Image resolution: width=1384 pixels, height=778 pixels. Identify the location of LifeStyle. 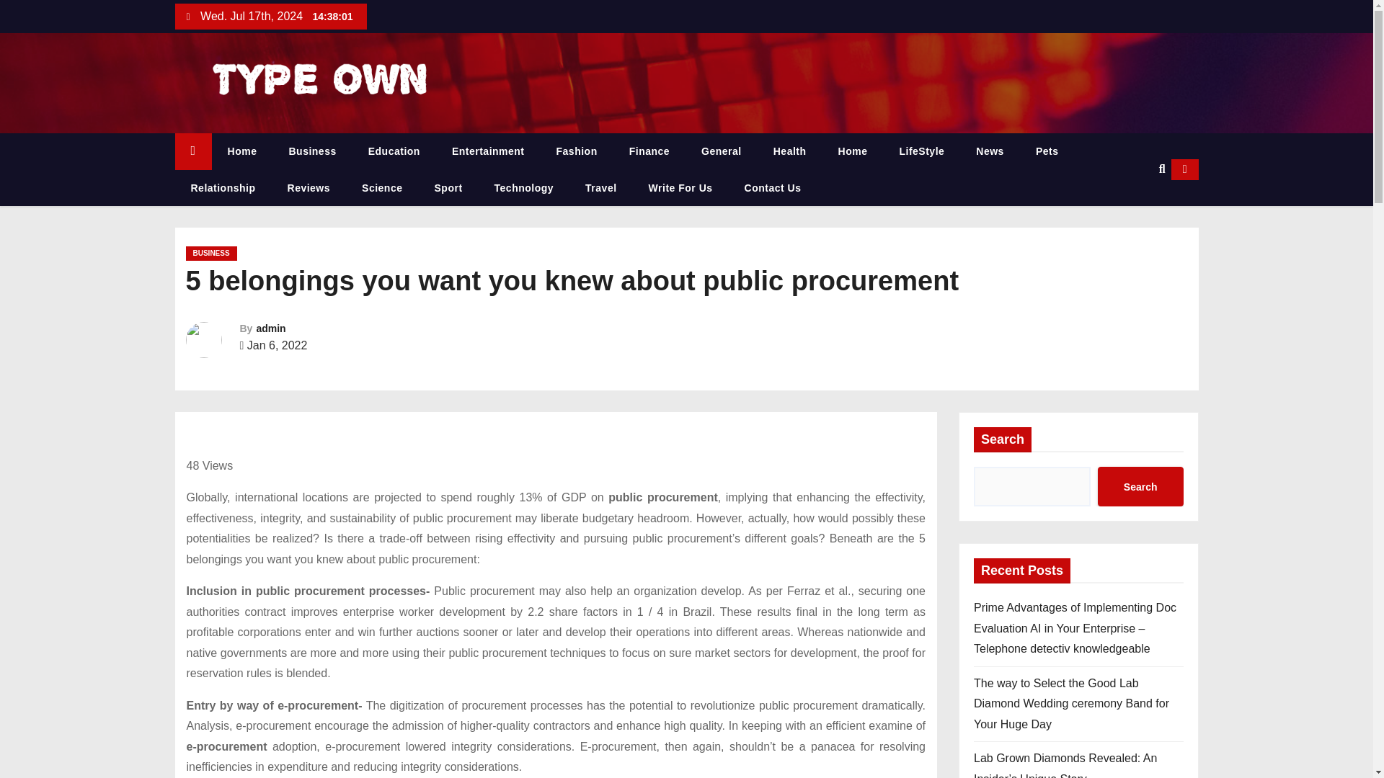
(921, 151).